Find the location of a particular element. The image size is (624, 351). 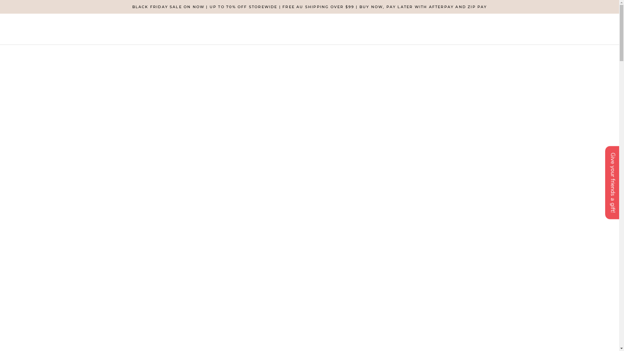

CDF is located at coordinates (575, 207).